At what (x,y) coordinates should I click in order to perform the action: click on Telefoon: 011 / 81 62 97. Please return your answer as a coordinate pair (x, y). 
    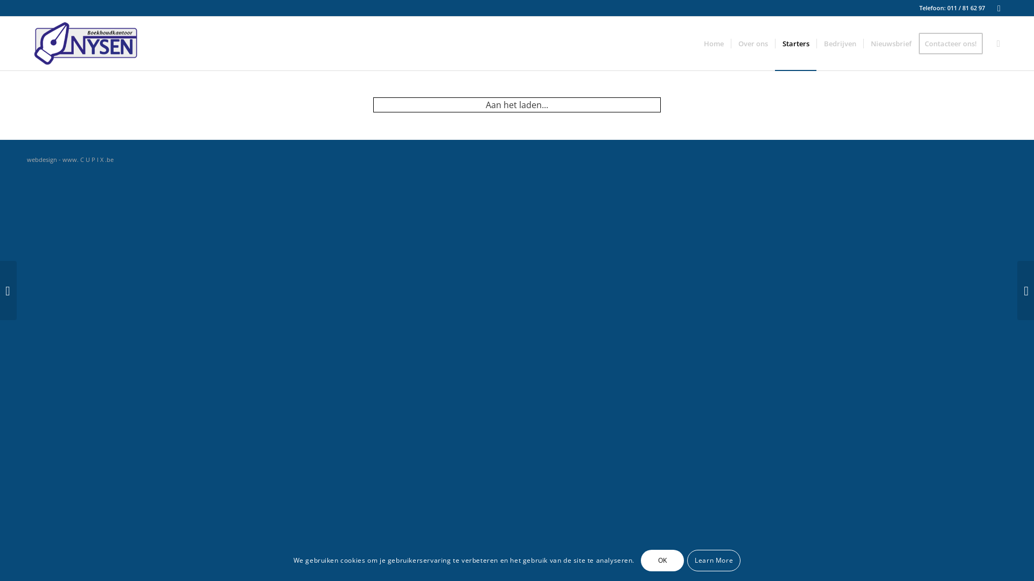
    Looking at the image, I should click on (952, 8).